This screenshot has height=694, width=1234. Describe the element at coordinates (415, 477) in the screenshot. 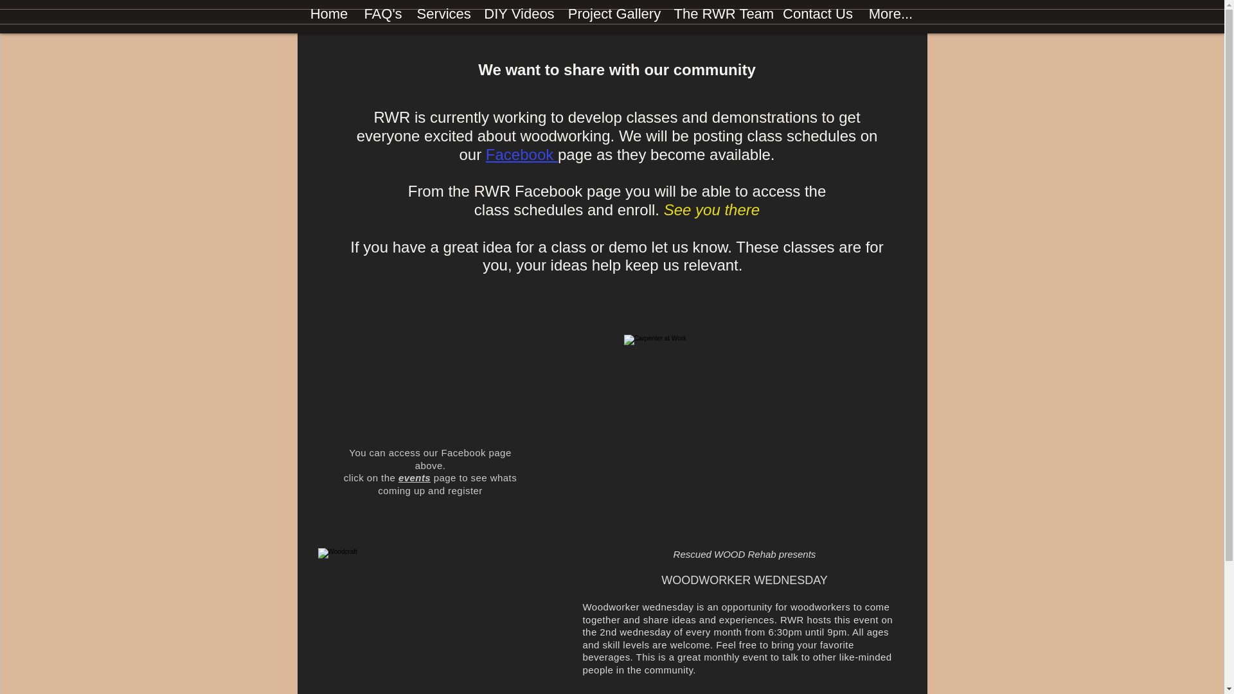

I see `events` at that location.